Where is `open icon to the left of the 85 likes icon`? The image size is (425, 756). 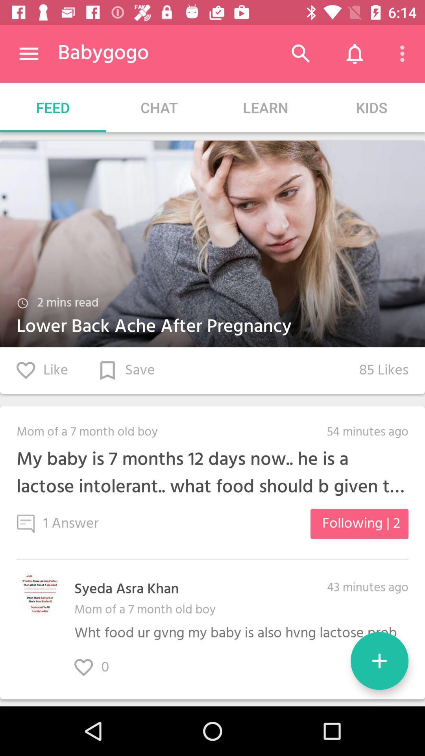 open icon to the left of the 85 likes icon is located at coordinates (127, 370).